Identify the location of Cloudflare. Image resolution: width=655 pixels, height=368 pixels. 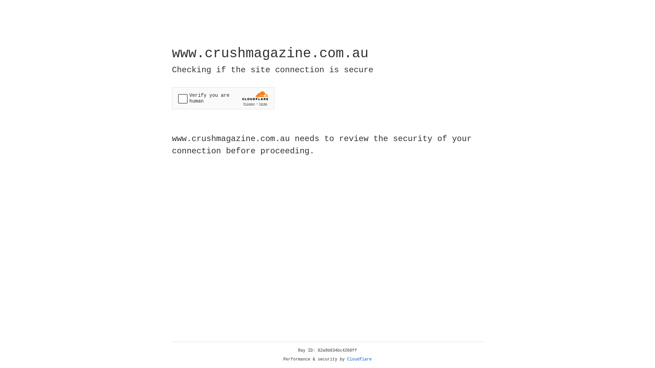
(360, 359).